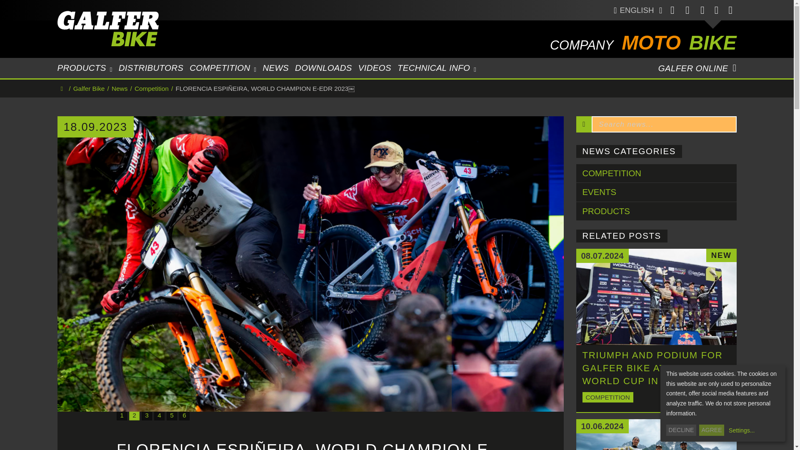  I want to click on 4, so click(159, 415).